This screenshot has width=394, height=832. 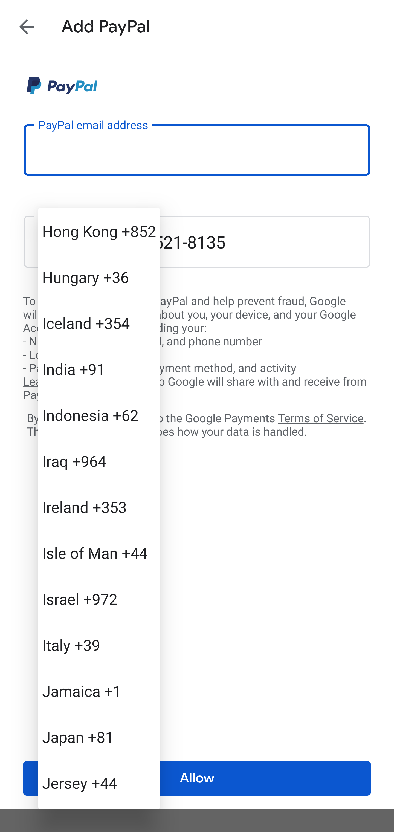 What do you see at coordinates (99, 507) in the screenshot?
I see `Ireland +353` at bounding box center [99, 507].